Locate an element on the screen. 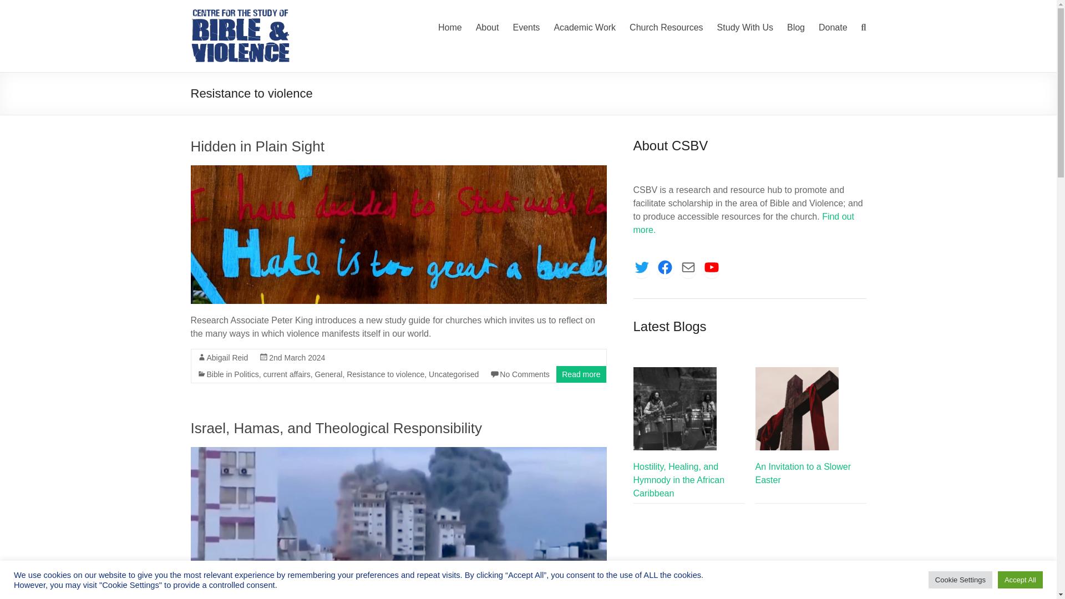 This screenshot has width=1065, height=599. 9:37 am is located at coordinates (297, 358).